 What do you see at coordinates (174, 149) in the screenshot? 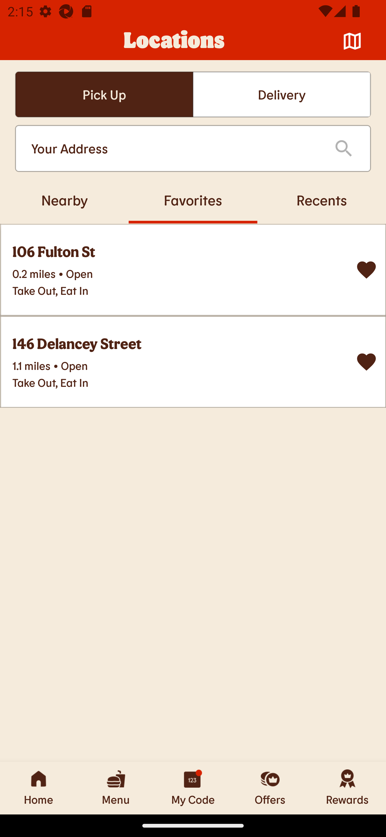
I see `Your Address` at bounding box center [174, 149].